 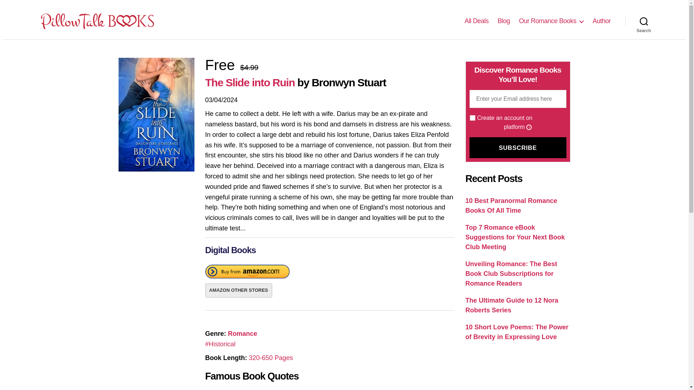 What do you see at coordinates (476, 21) in the screenshot?
I see `All Deals` at bounding box center [476, 21].